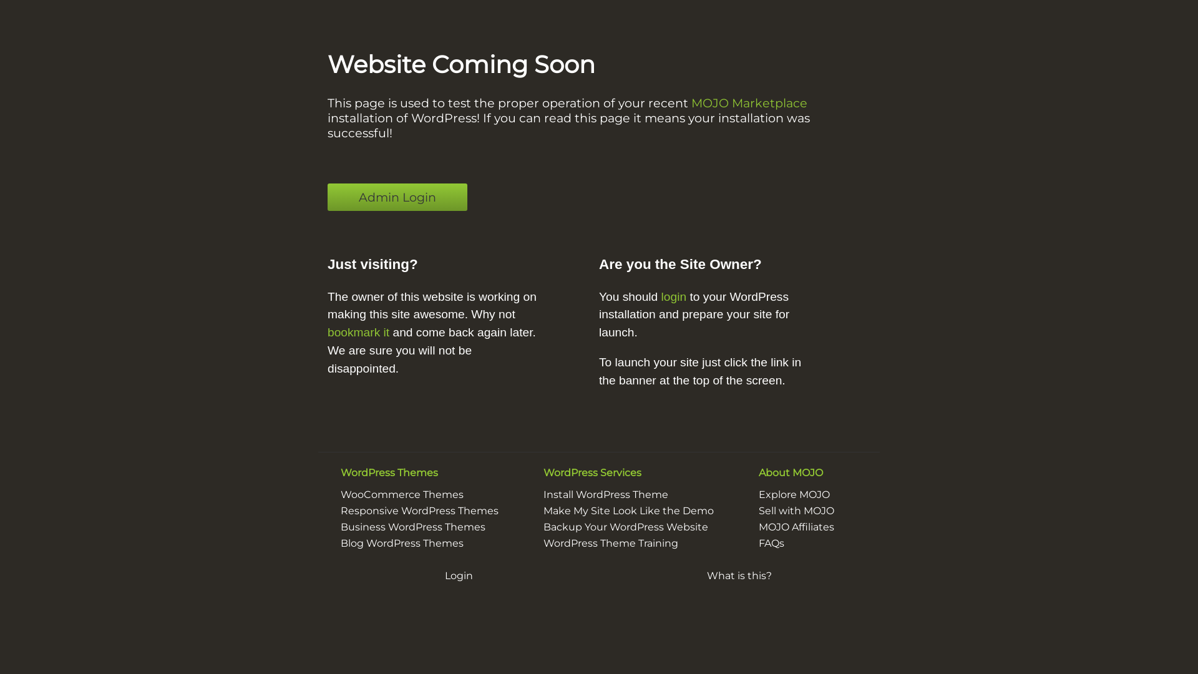  I want to click on Login, so click(459, 575).